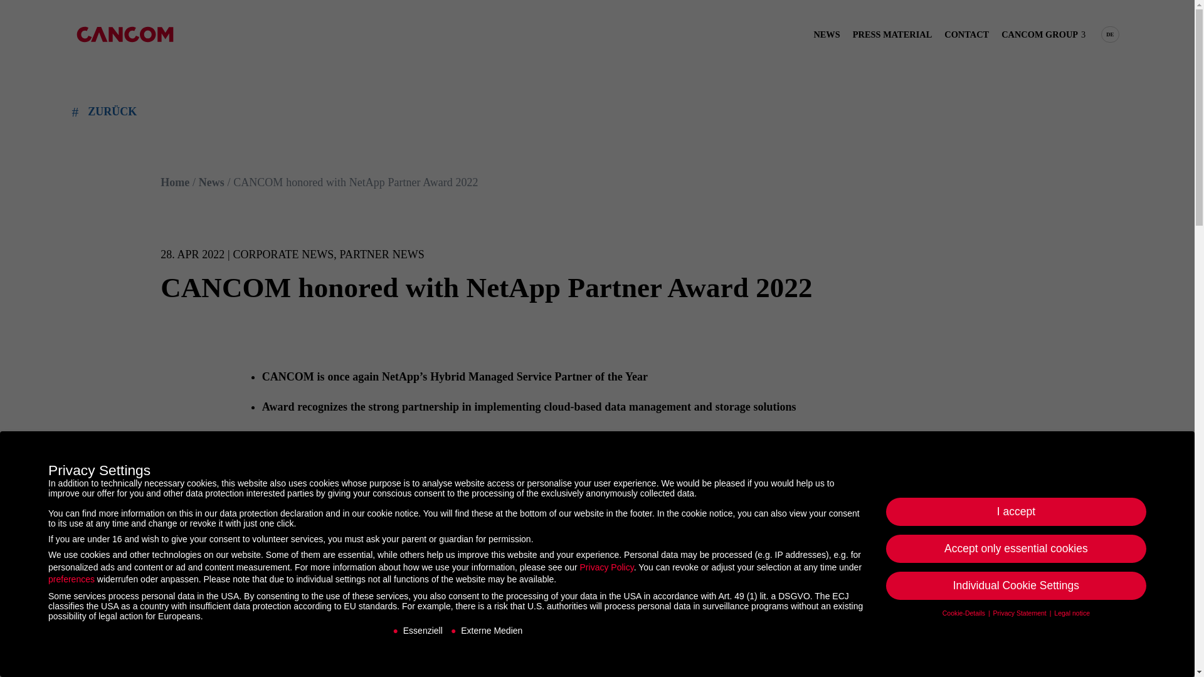 The height and width of the screenshot is (677, 1204). I want to click on NEWS, so click(826, 34).